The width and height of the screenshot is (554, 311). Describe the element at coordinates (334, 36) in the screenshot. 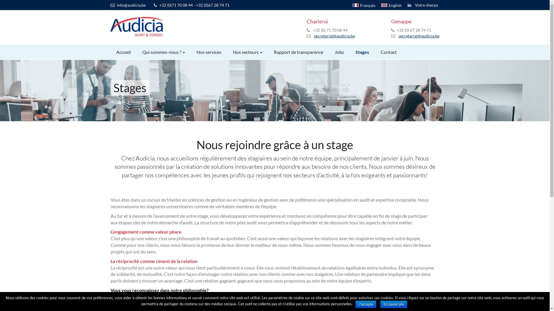

I see `secretariat@audicia.be` at that location.